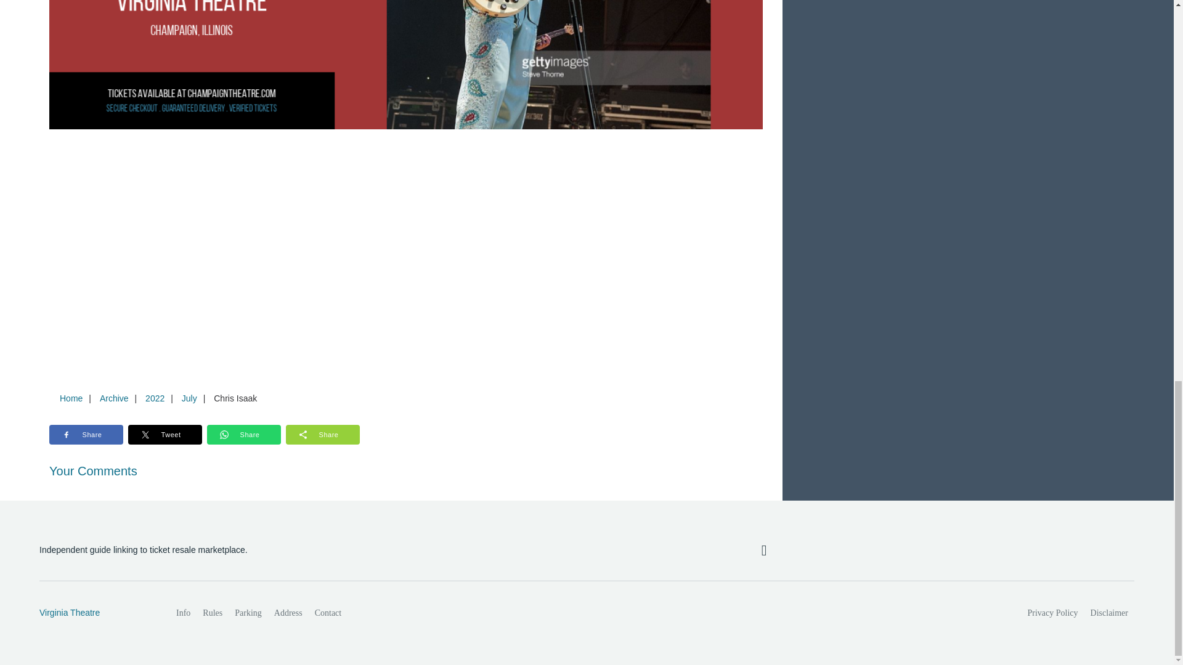  What do you see at coordinates (113, 398) in the screenshot?
I see `Archive` at bounding box center [113, 398].